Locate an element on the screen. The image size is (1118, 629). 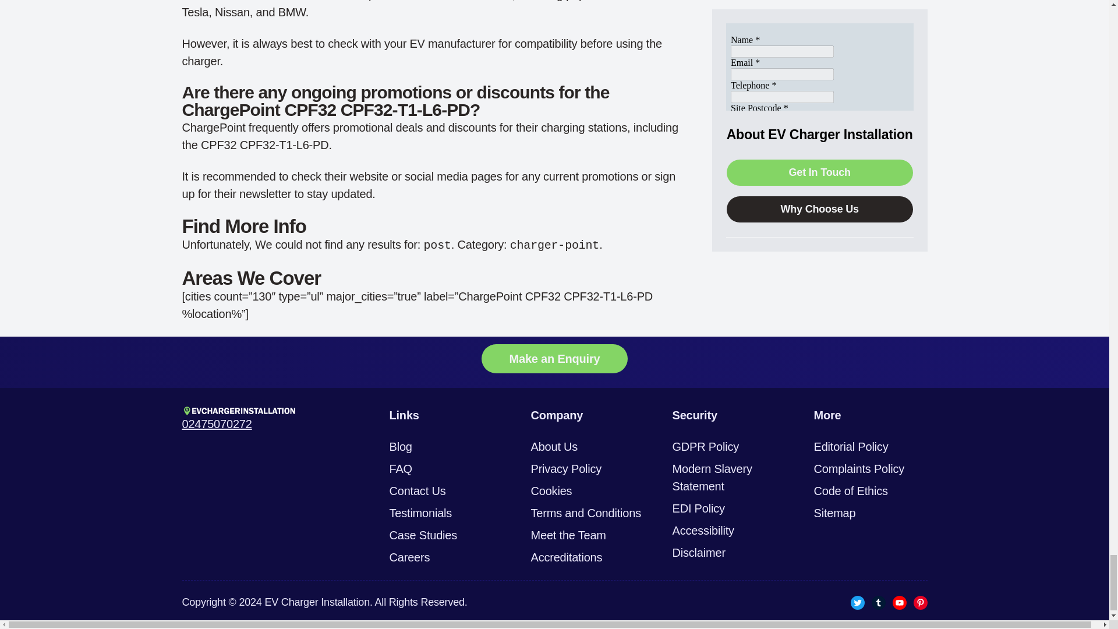
Code of Ethics is located at coordinates (850, 490).